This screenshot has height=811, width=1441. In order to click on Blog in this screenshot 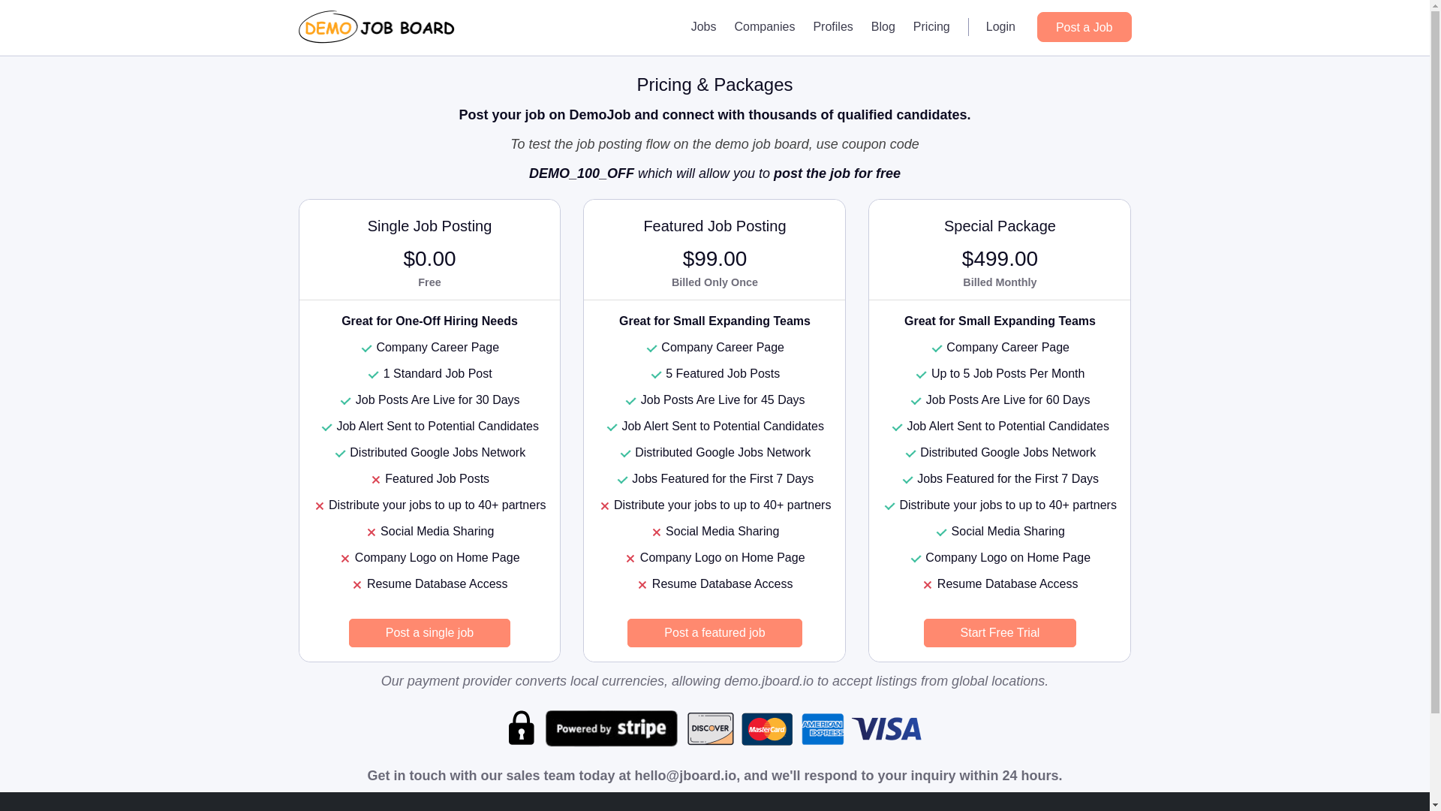, I will do `click(883, 26)`.